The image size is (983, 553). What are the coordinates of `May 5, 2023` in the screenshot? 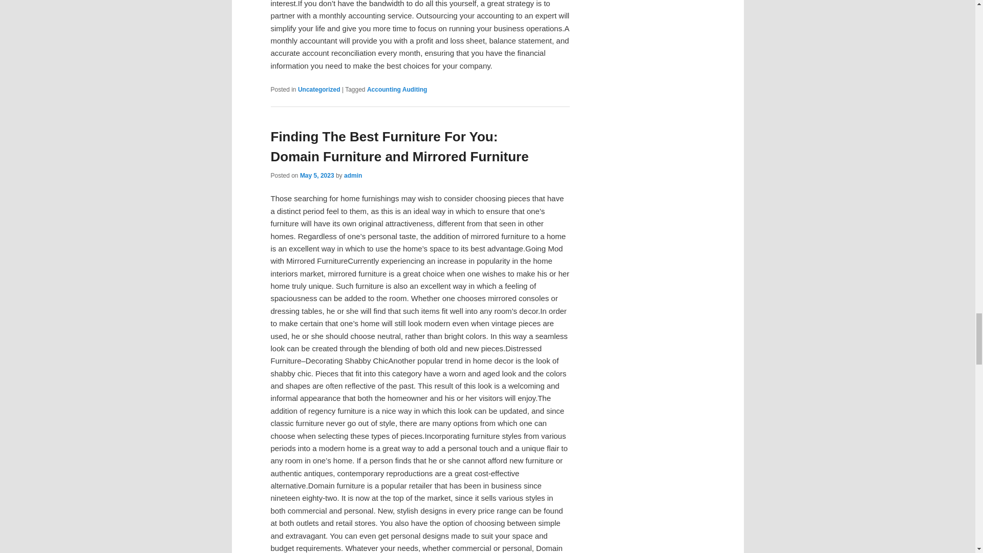 It's located at (316, 175).